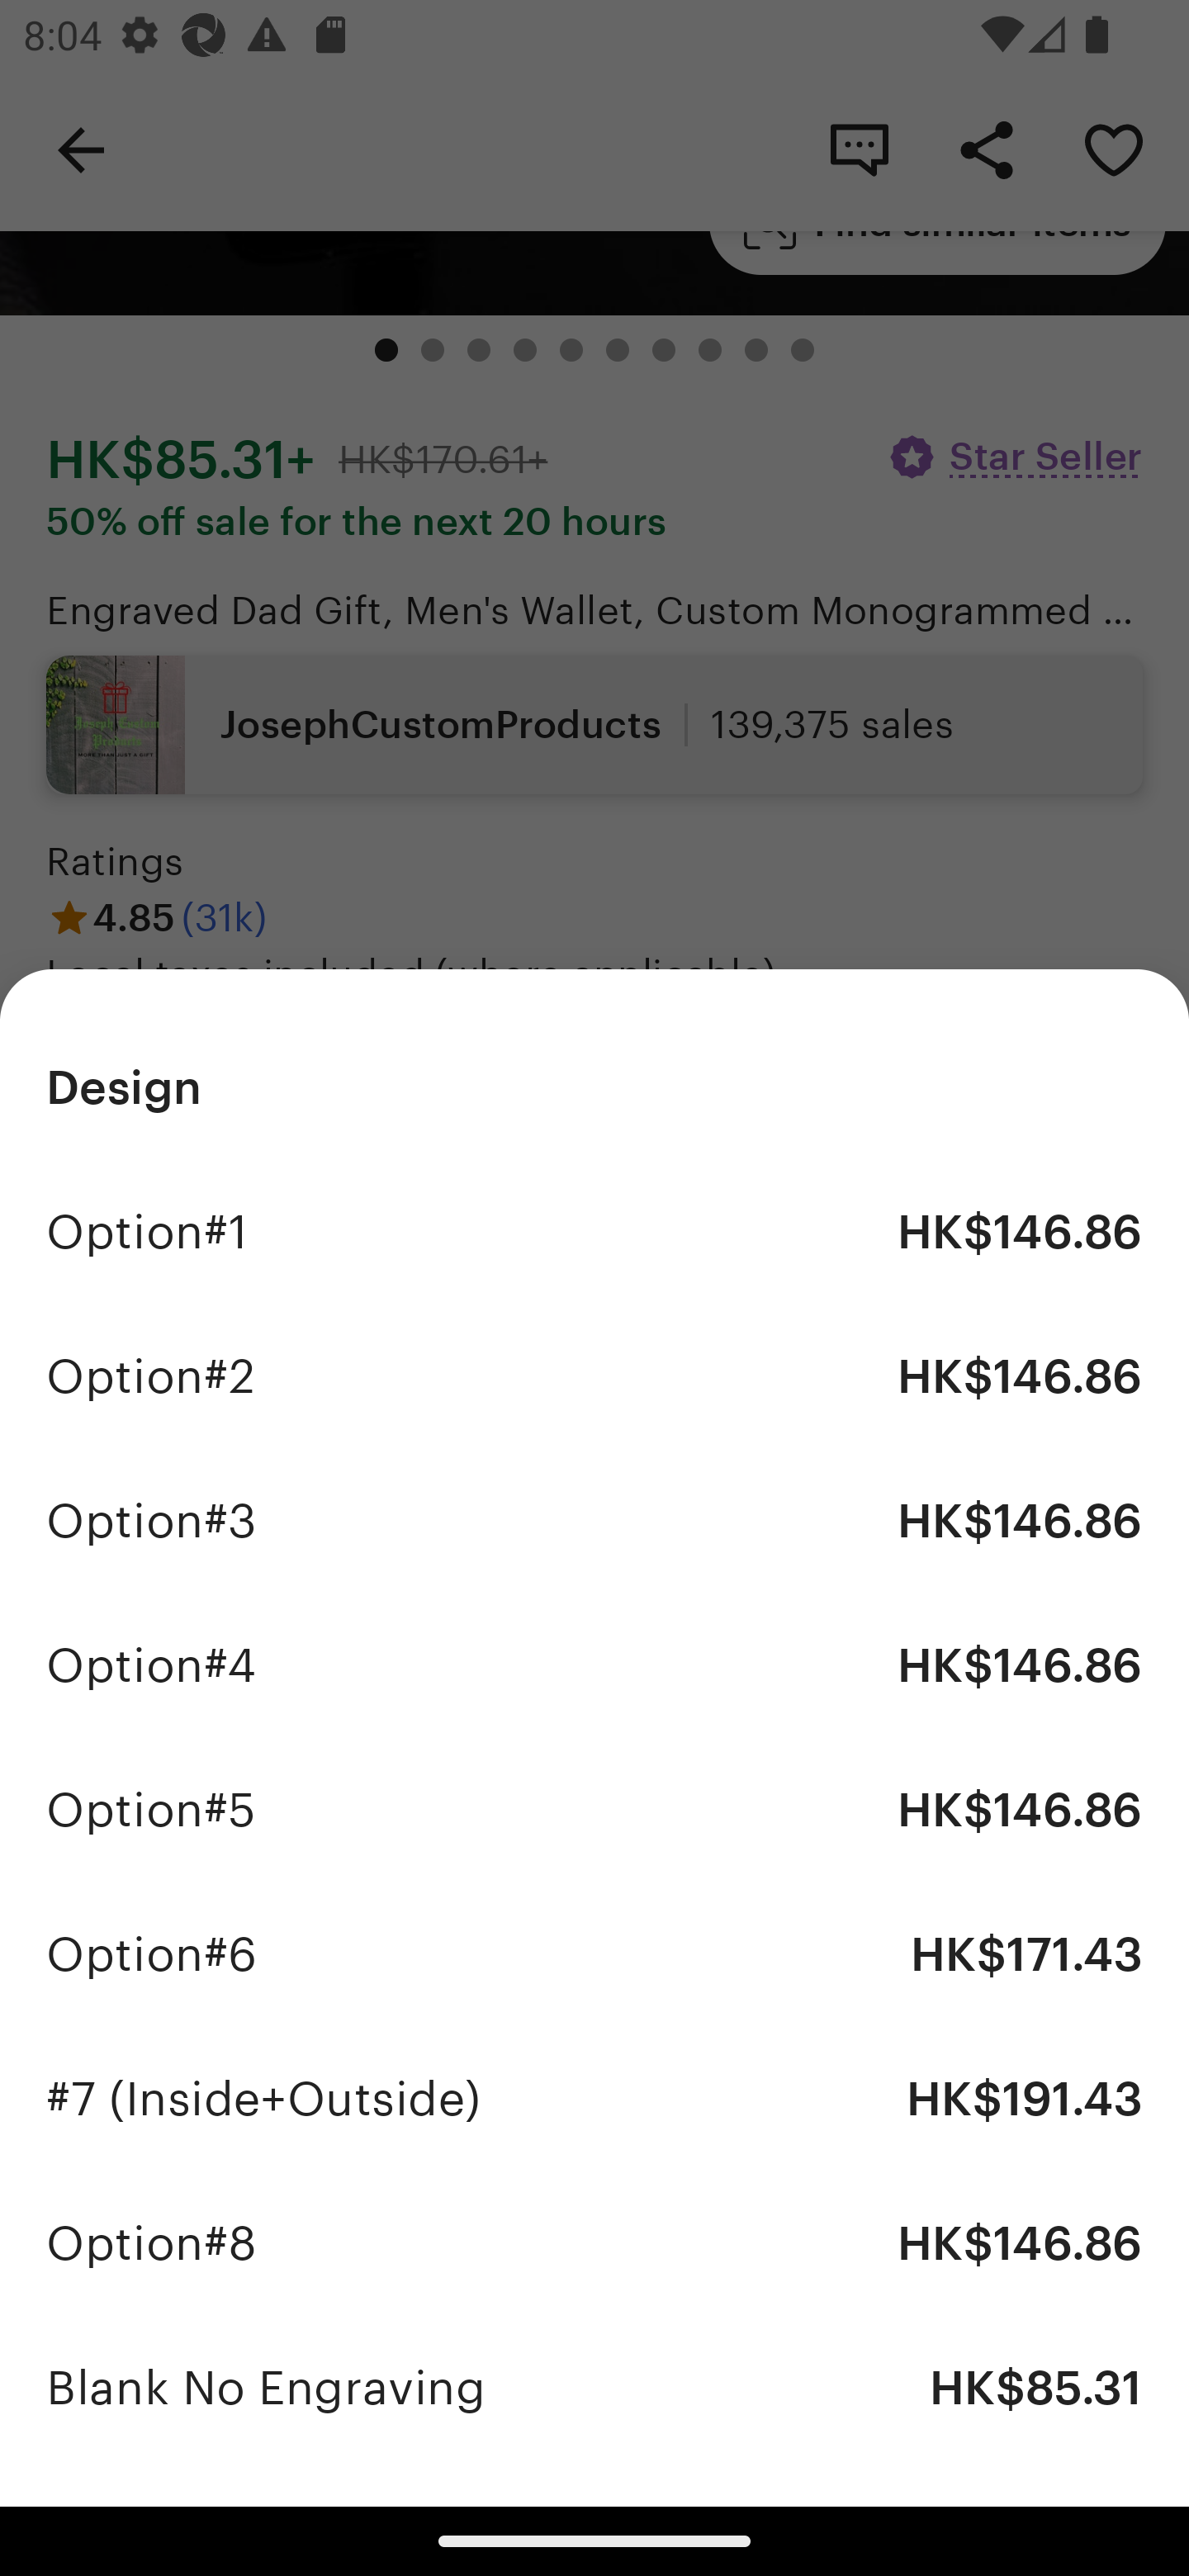  What do you see at coordinates (594, 2388) in the screenshot?
I see `Blank No Engraving HK$85.31` at bounding box center [594, 2388].